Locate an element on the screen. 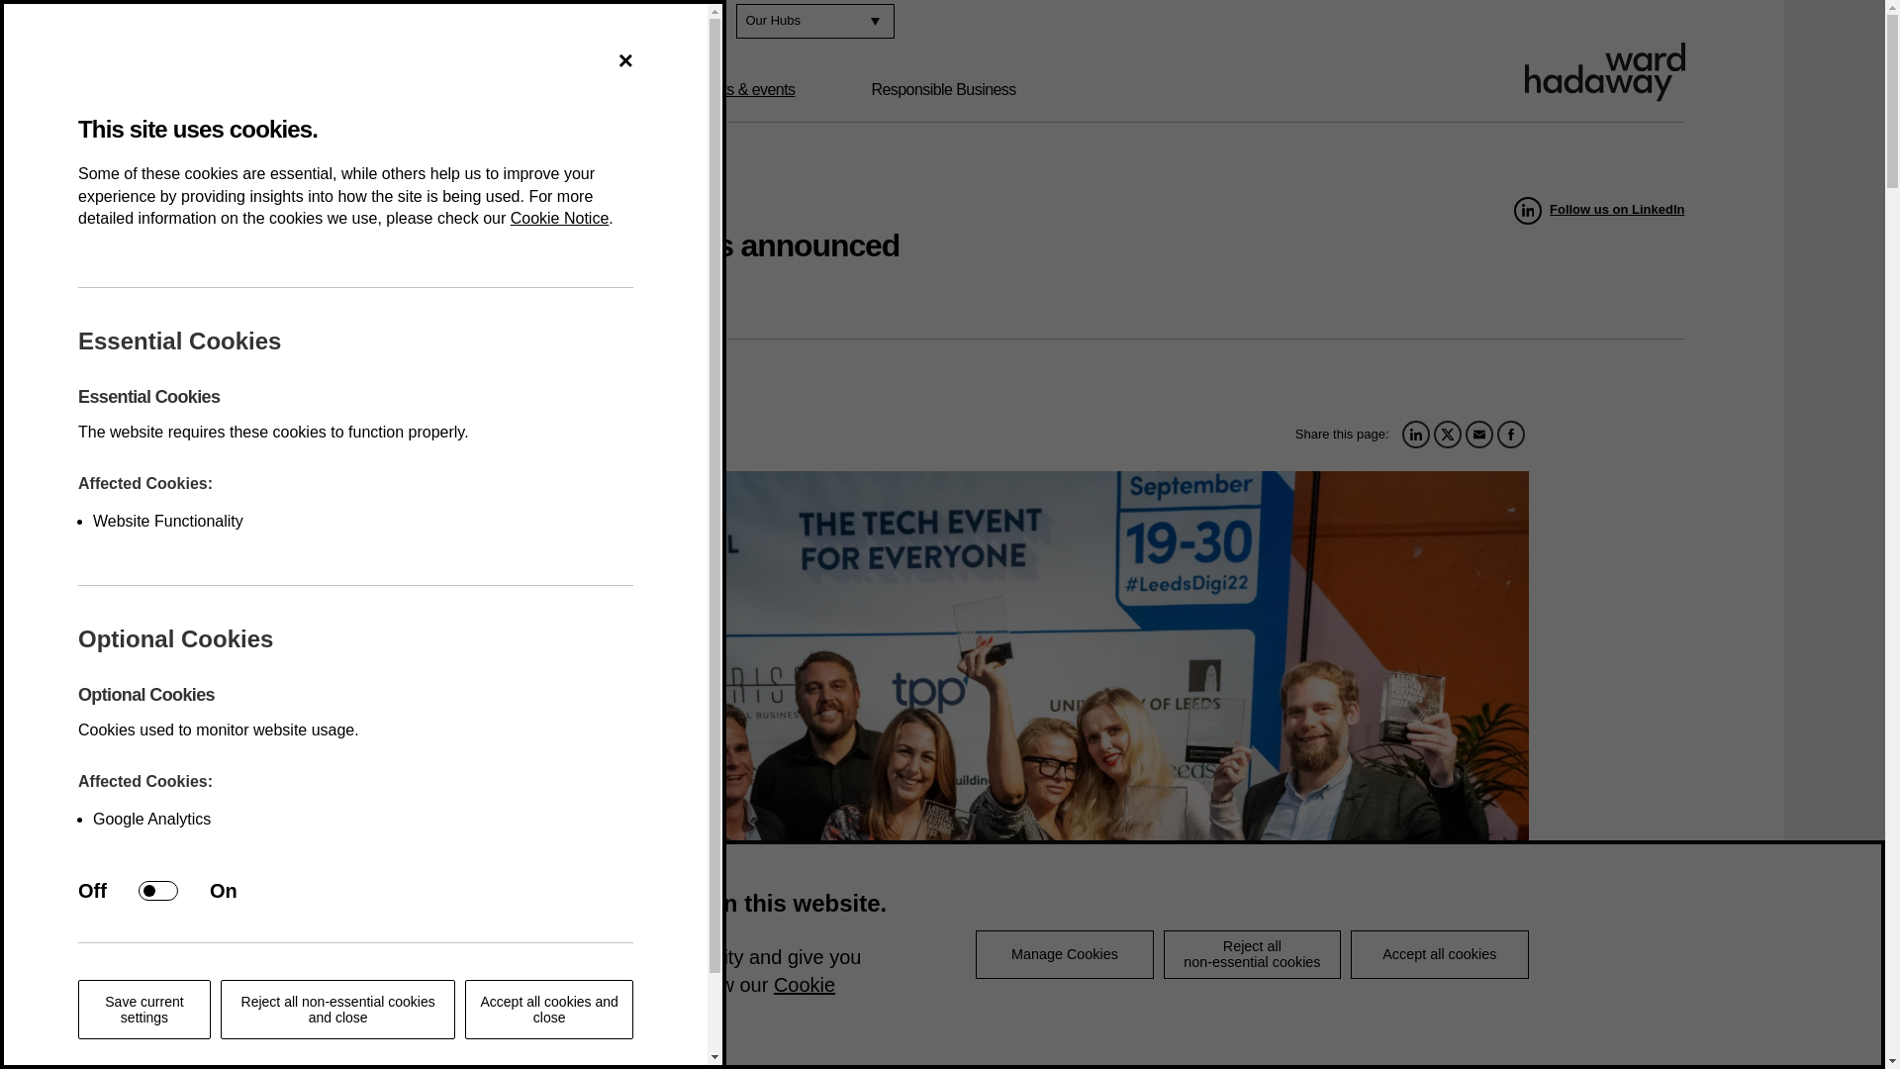 The image size is (1900, 1069). Share this article on facebook is located at coordinates (1510, 434).